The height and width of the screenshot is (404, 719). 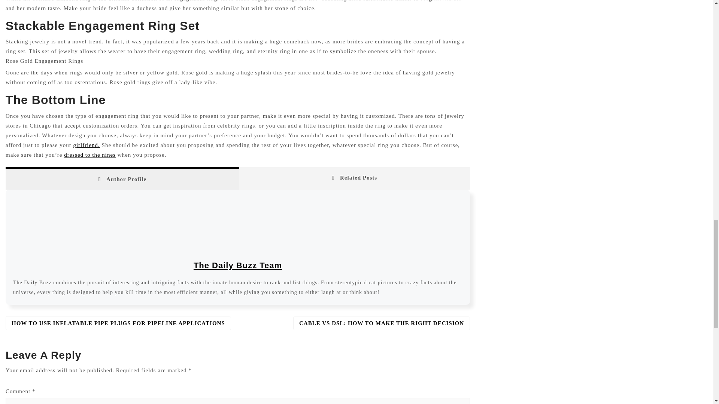 What do you see at coordinates (118, 323) in the screenshot?
I see `HOW TO USE INFLATABLE PIPE PLUGS FOR PIPELINE APPLICATIONS` at bounding box center [118, 323].